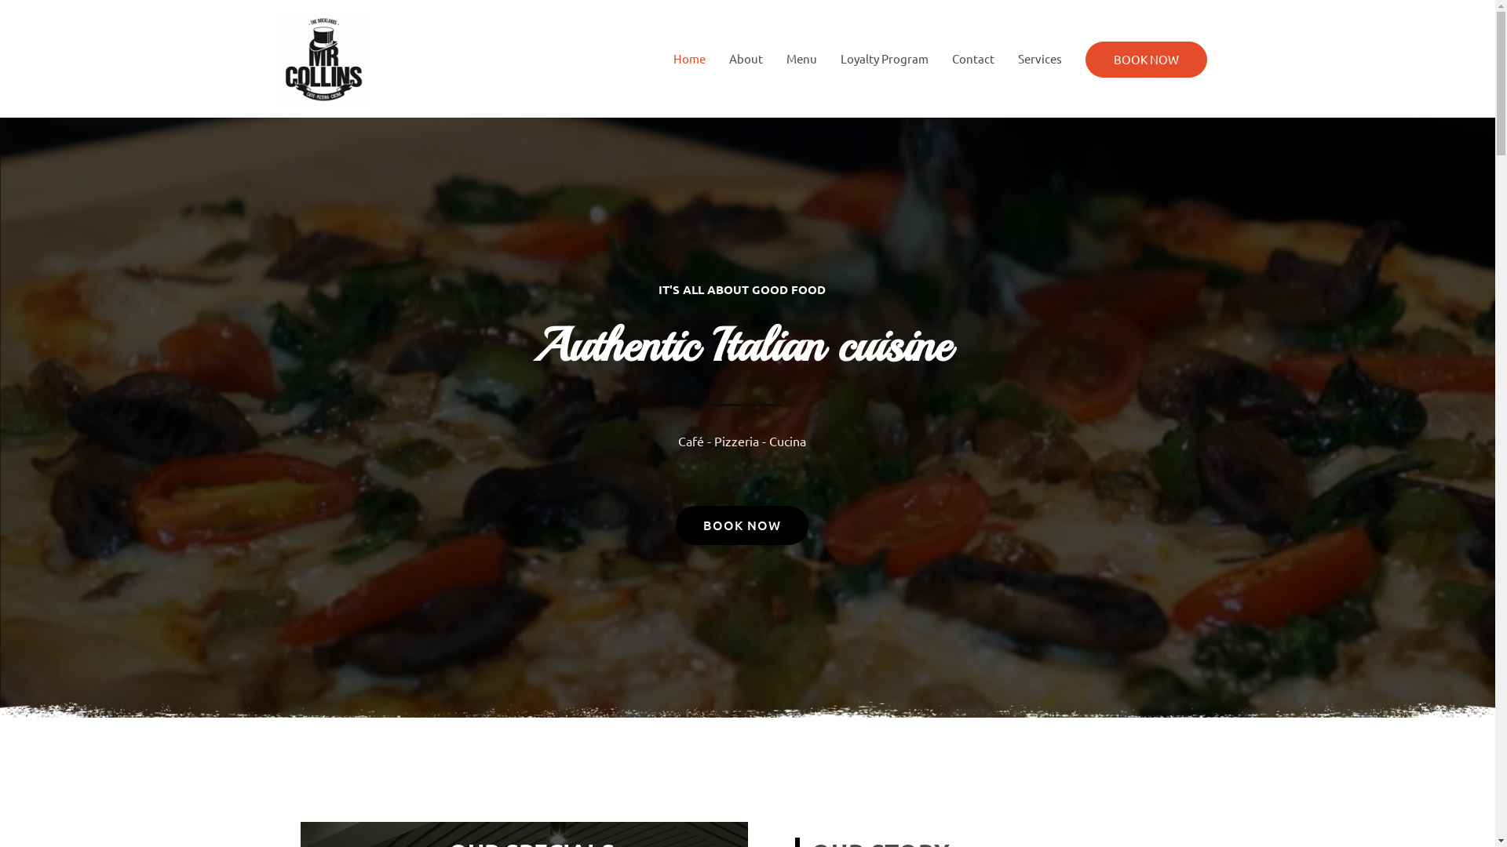  Describe the element at coordinates (689, 59) in the screenshot. I see `Home` at that location.